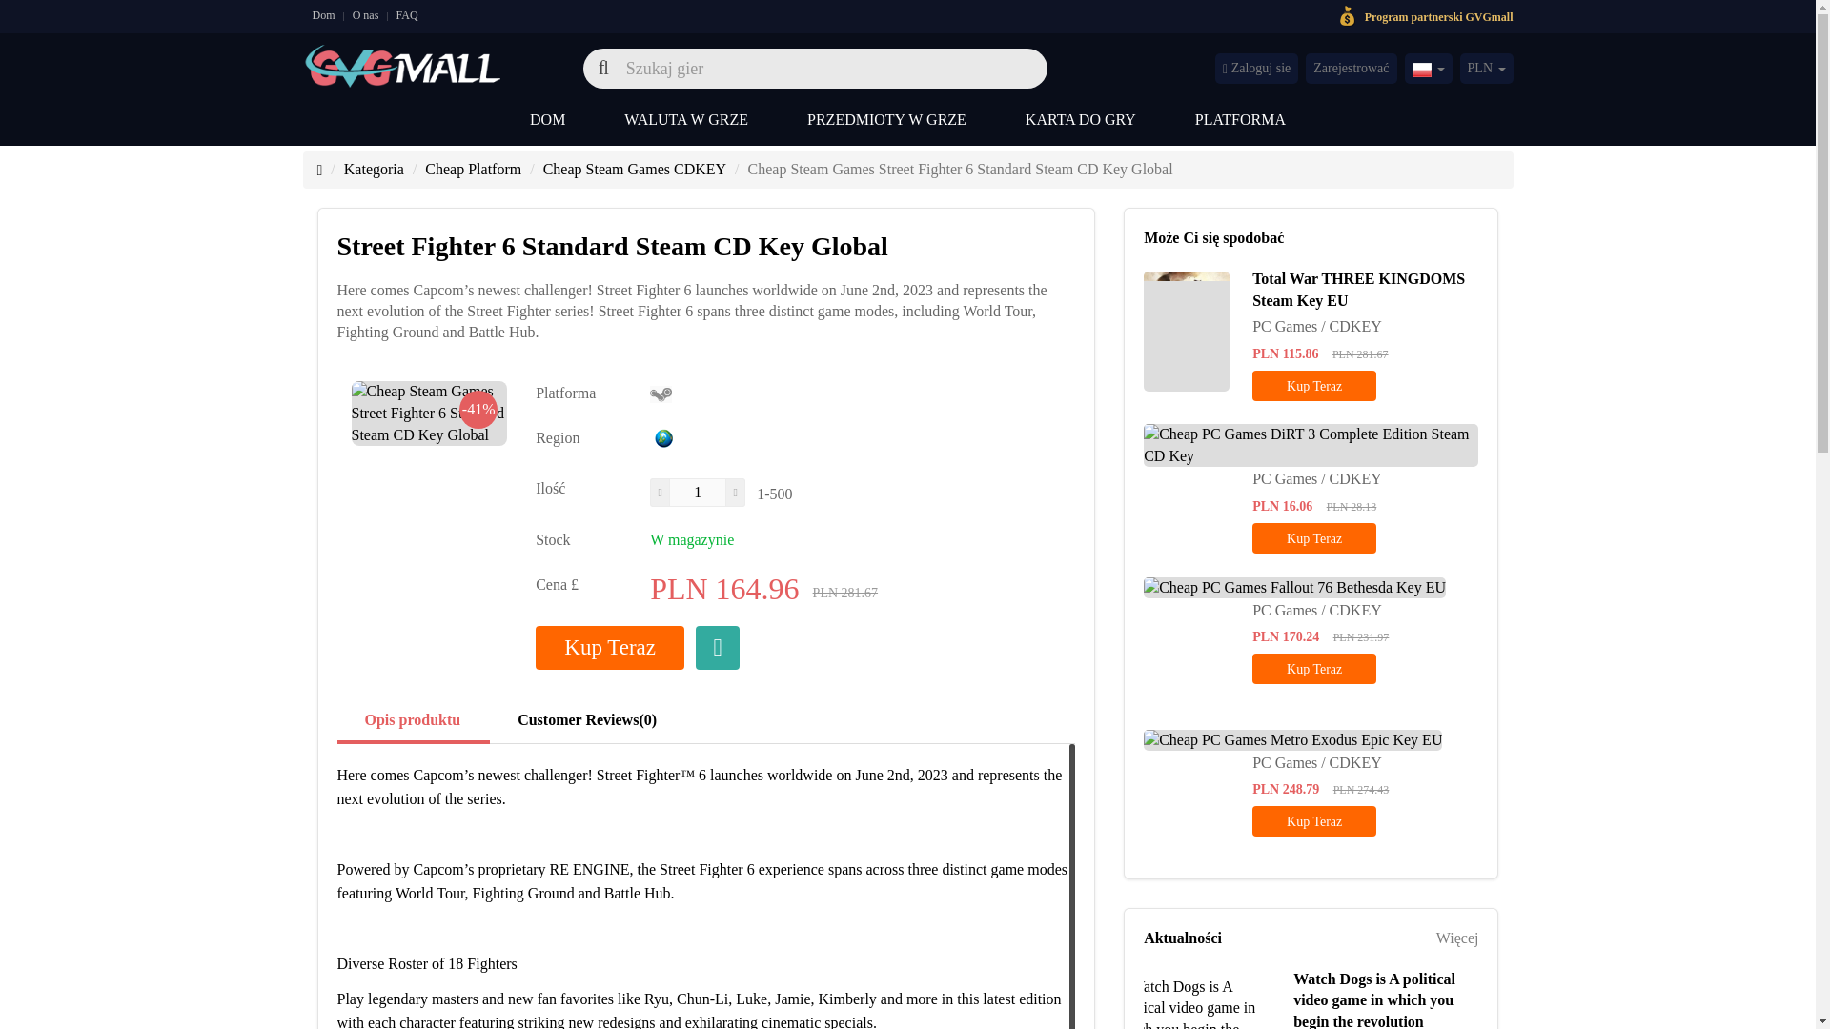  I want to click on Program partnerski GVGmall, so click(1439, 15).